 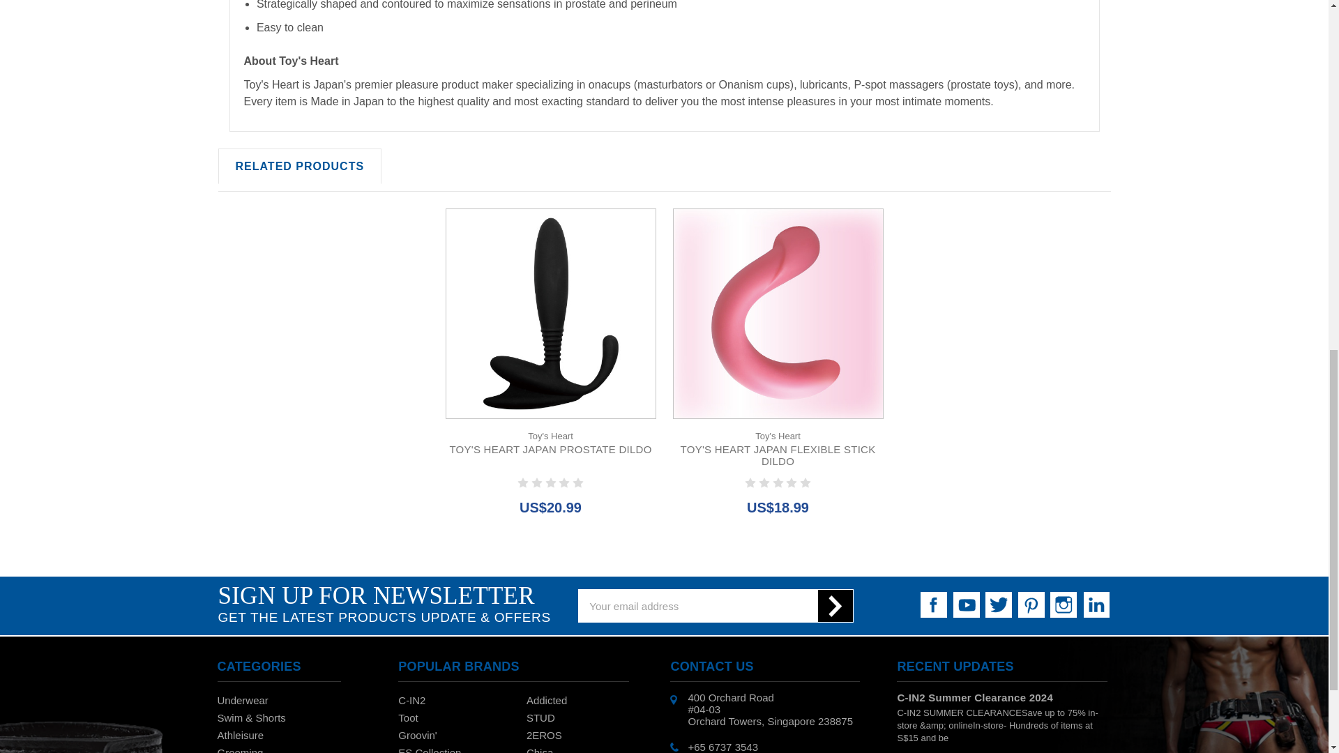 I want to click on Twitter, so click(x=999, y=604).